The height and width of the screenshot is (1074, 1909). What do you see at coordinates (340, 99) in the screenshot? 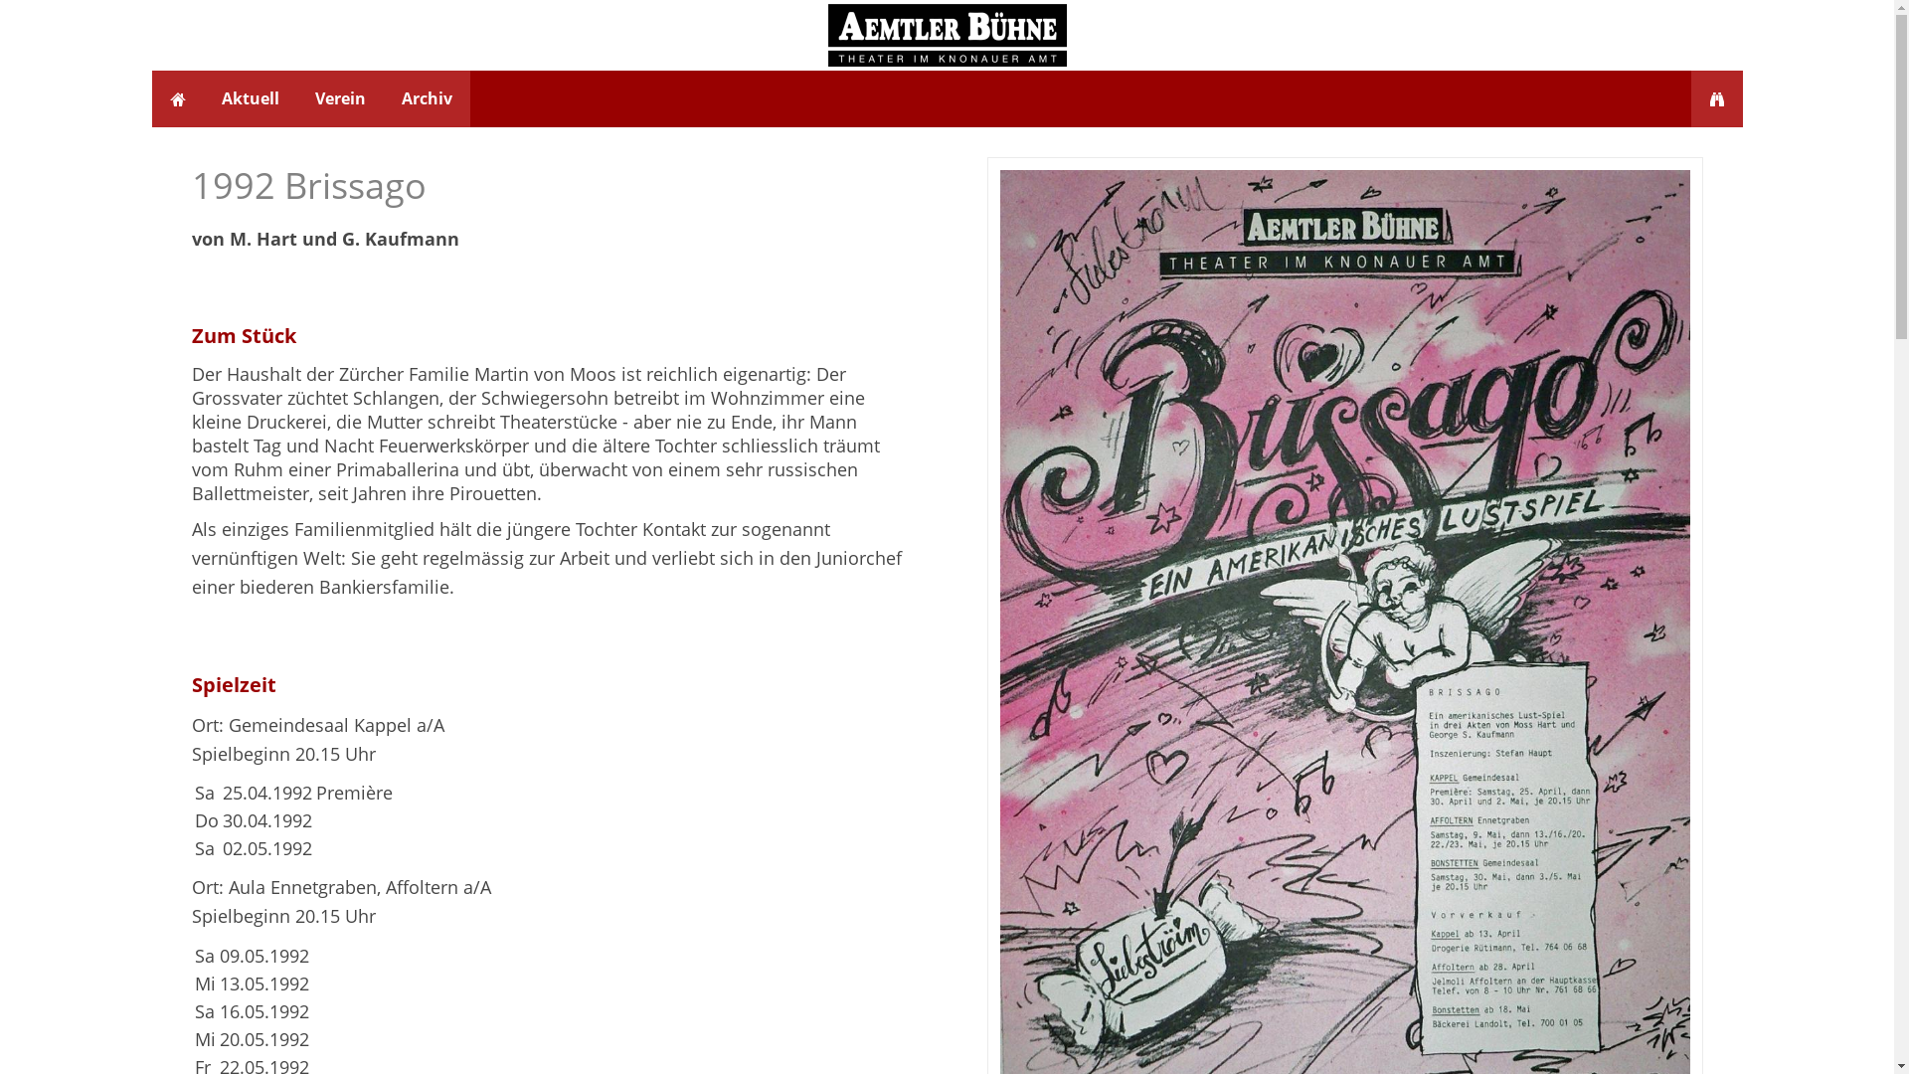
I see `Verein` at bounding box center [340, 99].